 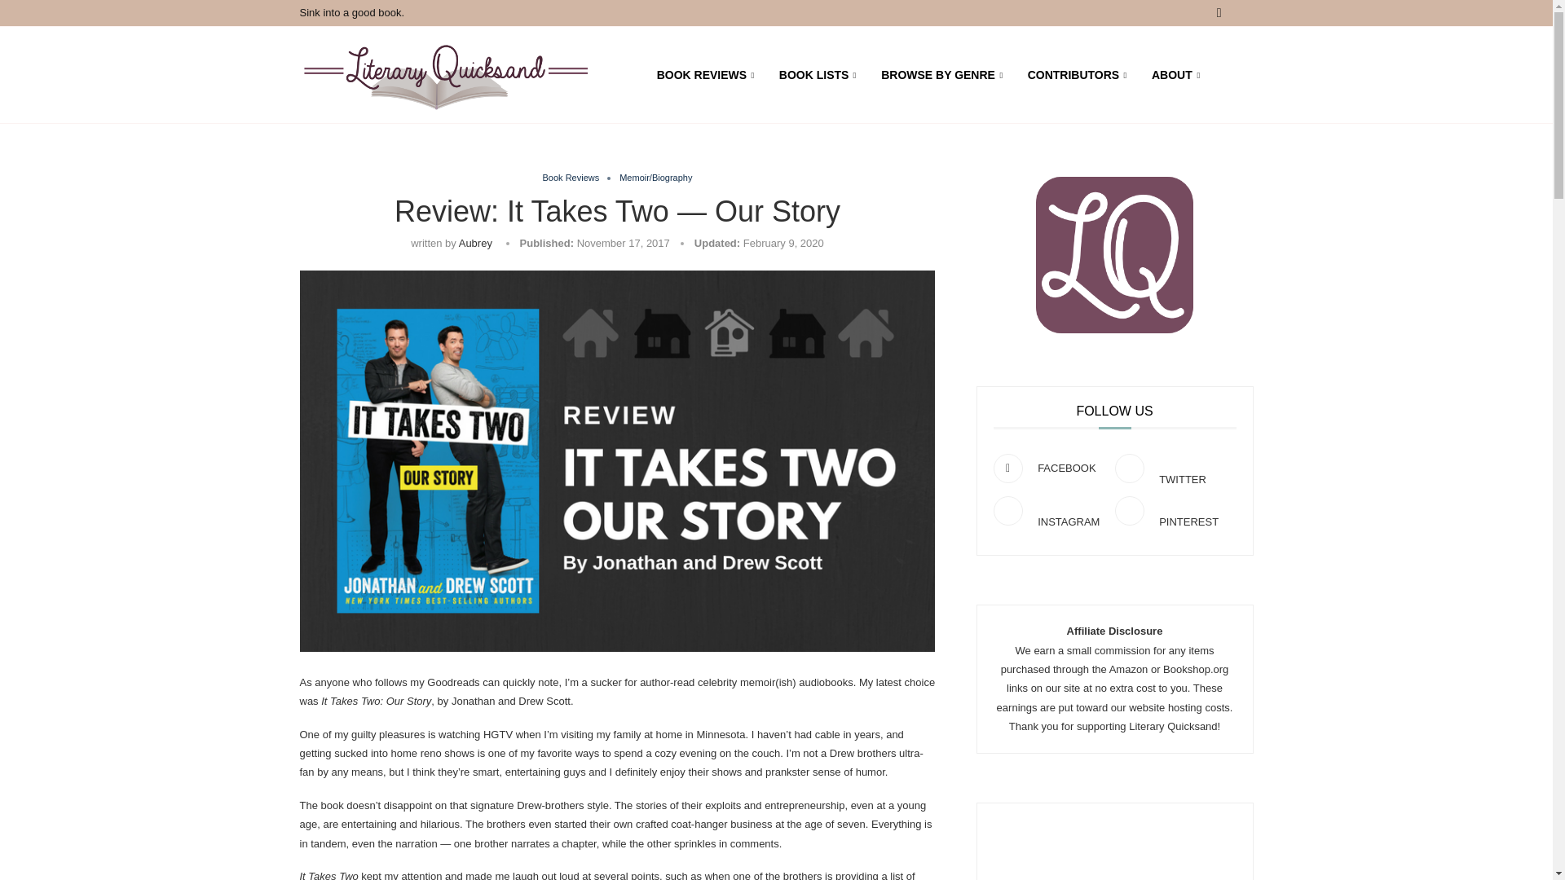 What do you see at coordinates (706, 75) in the screenshot?
I see `BOOK REVIEWS` at bounding box center [706, 75].